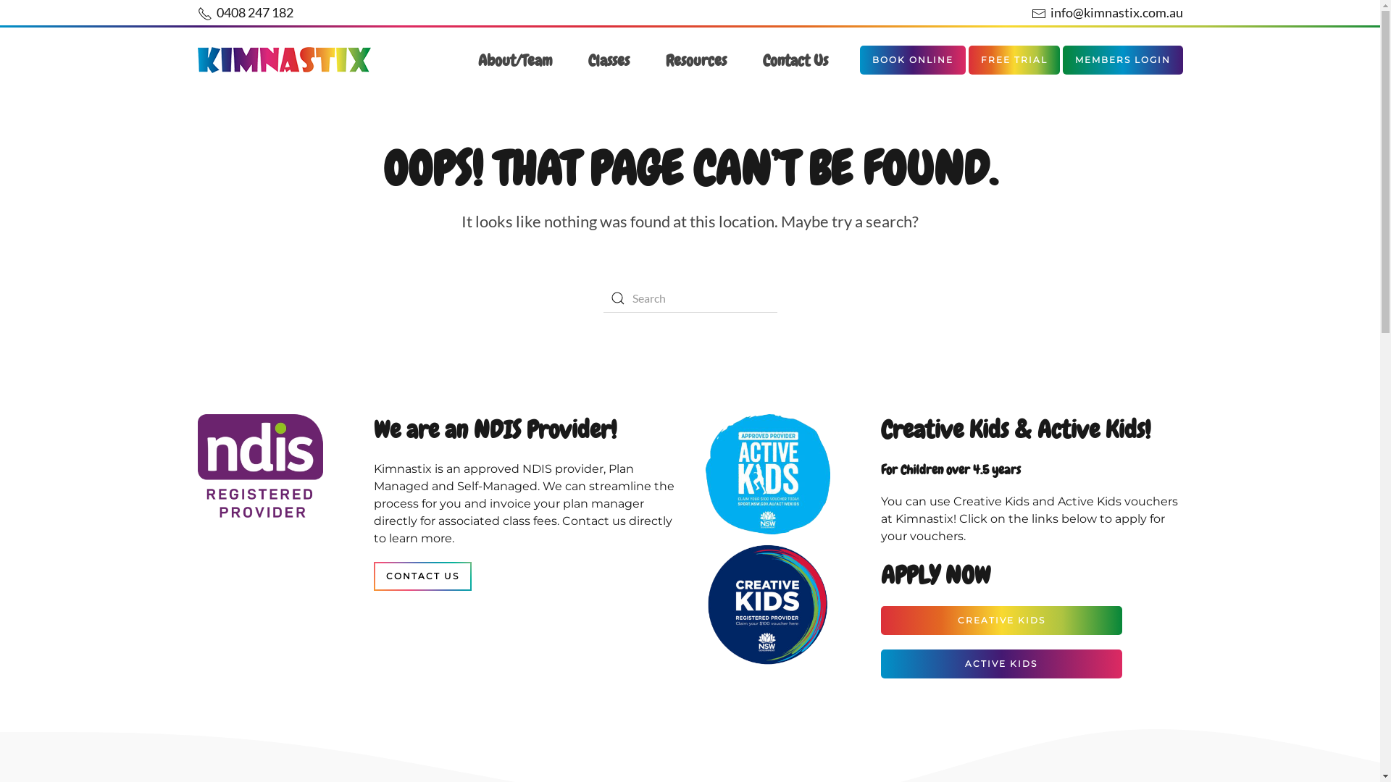 This screenshot has height=782, width=1391. What do you see at coordinates (1014, 60) in the screenshot?
I see `FREE TRIAL` at bounding box center [1014, 60].